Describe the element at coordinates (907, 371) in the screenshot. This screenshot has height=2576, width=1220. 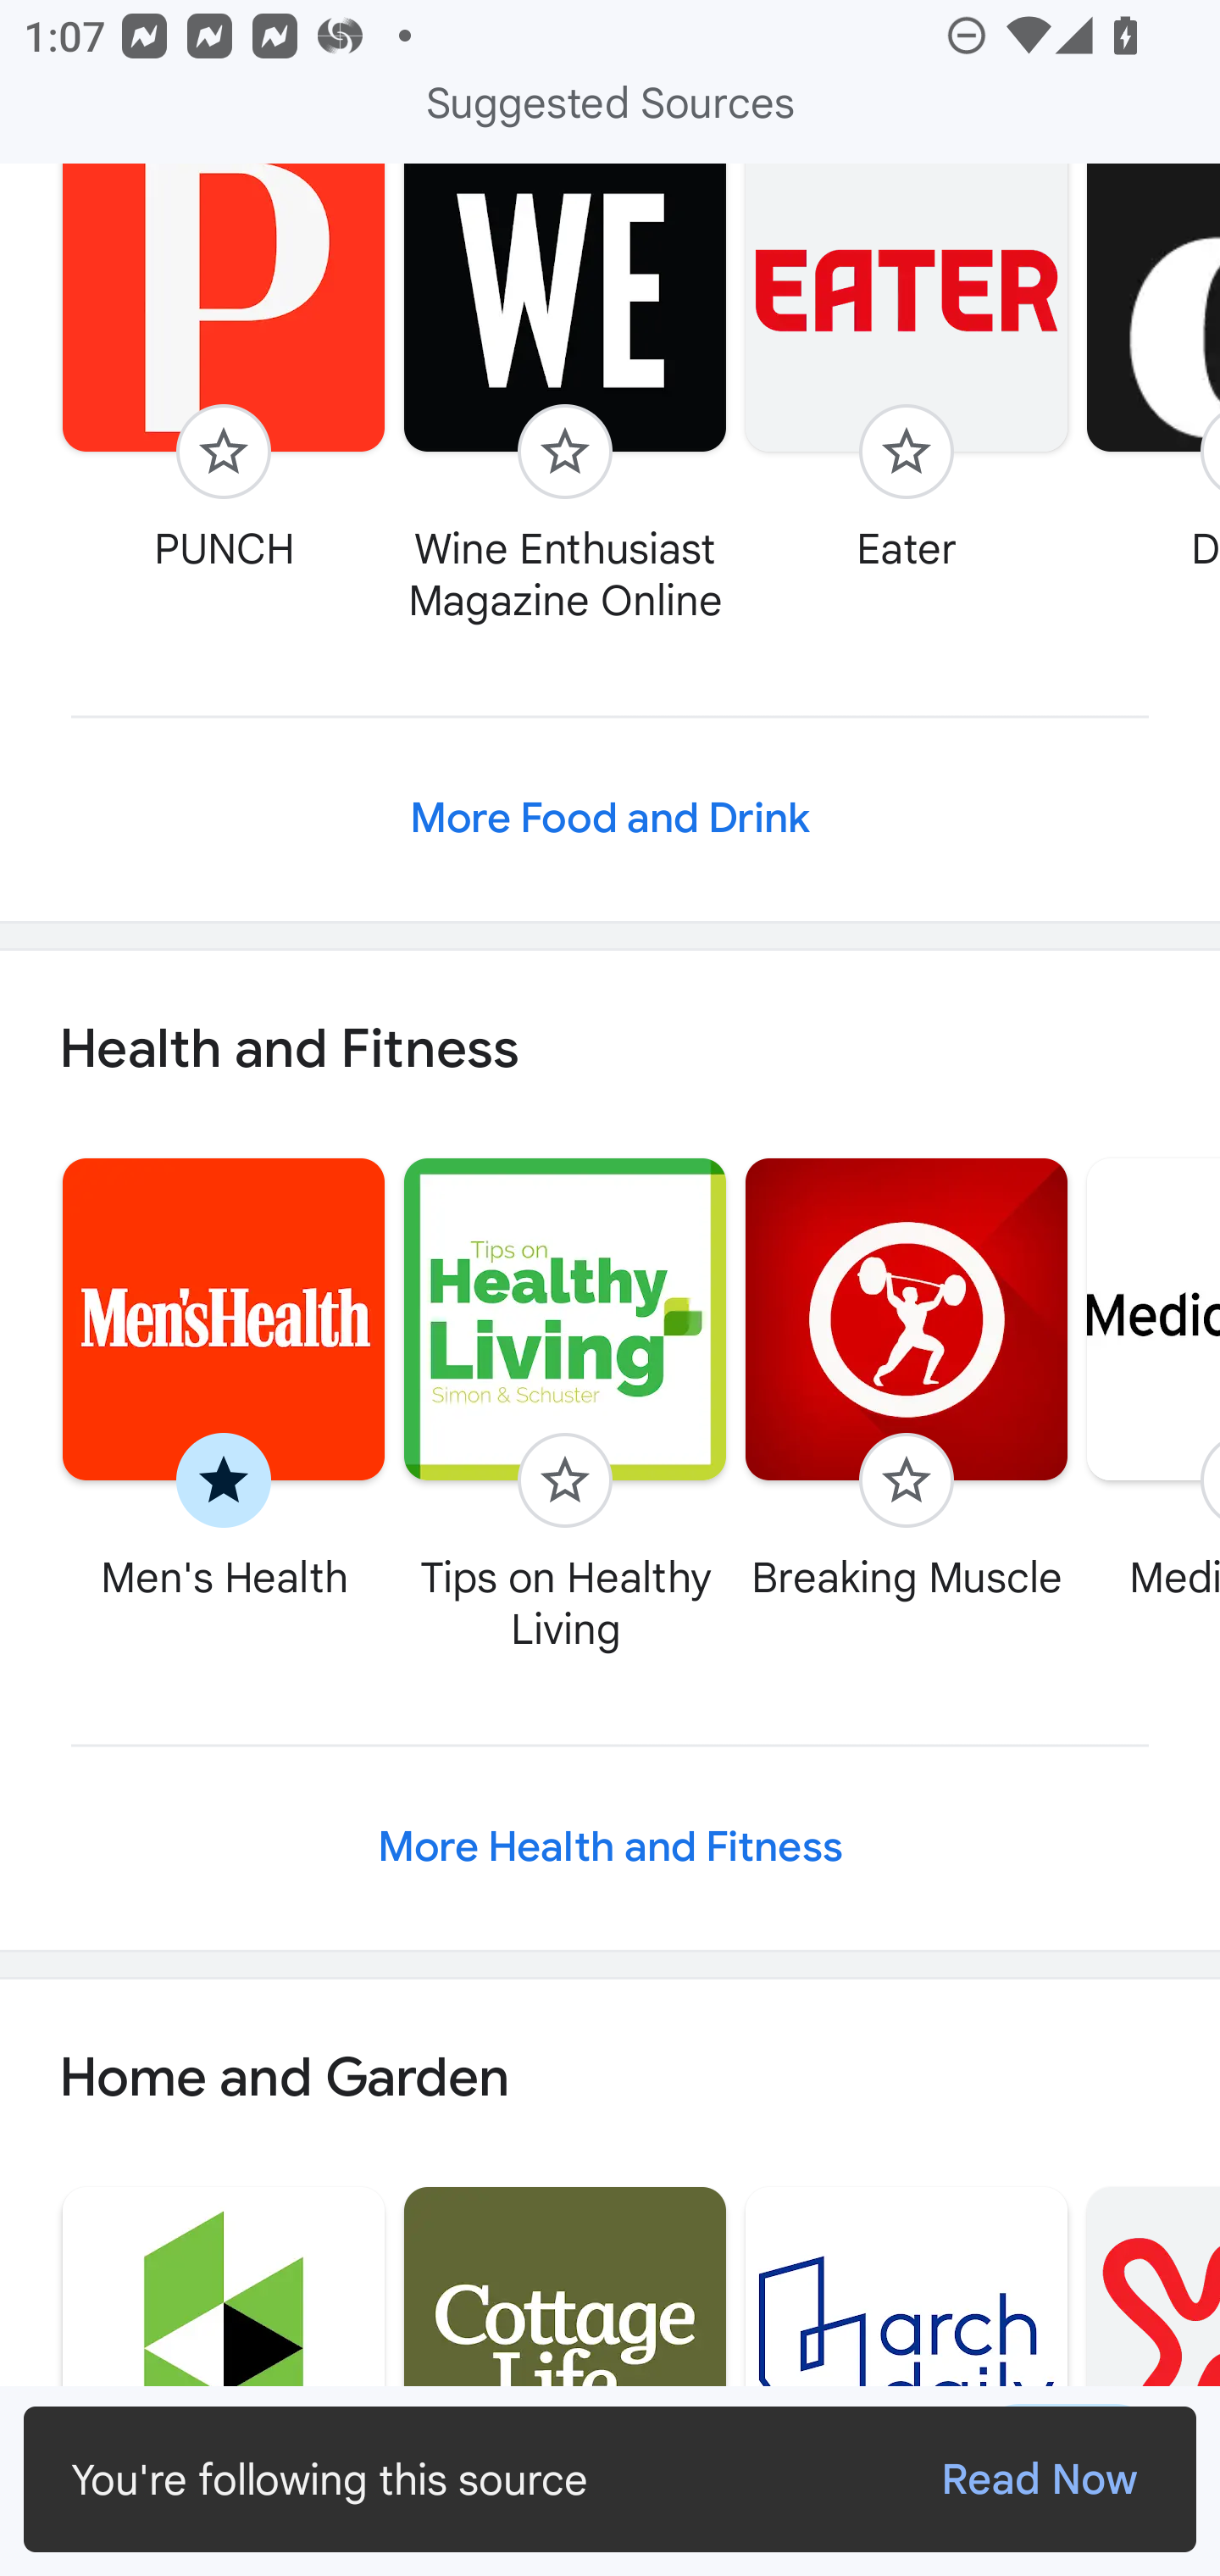
I see `Follow Eater` at that location.